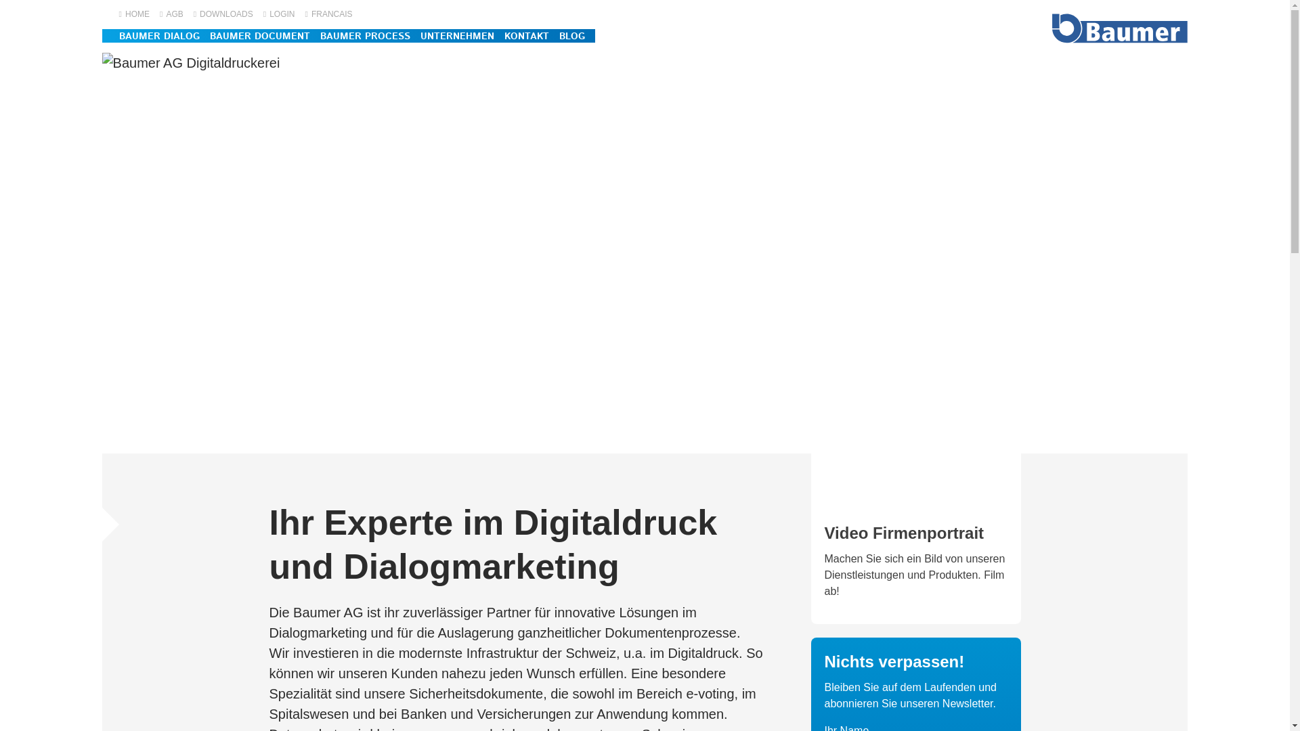  What do you see at coordinates (458, 37) in the screenshot?
I see `UNTERNEHMEN` at bounding box center [458, 37].